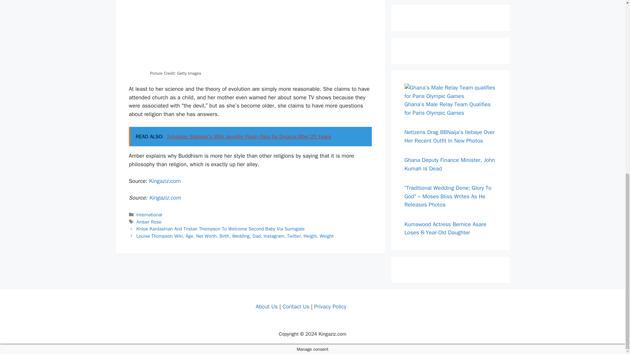  What do you see at coordinates (150, 214) in the screenshot?
I see `International` at bounding box center [150, 214].